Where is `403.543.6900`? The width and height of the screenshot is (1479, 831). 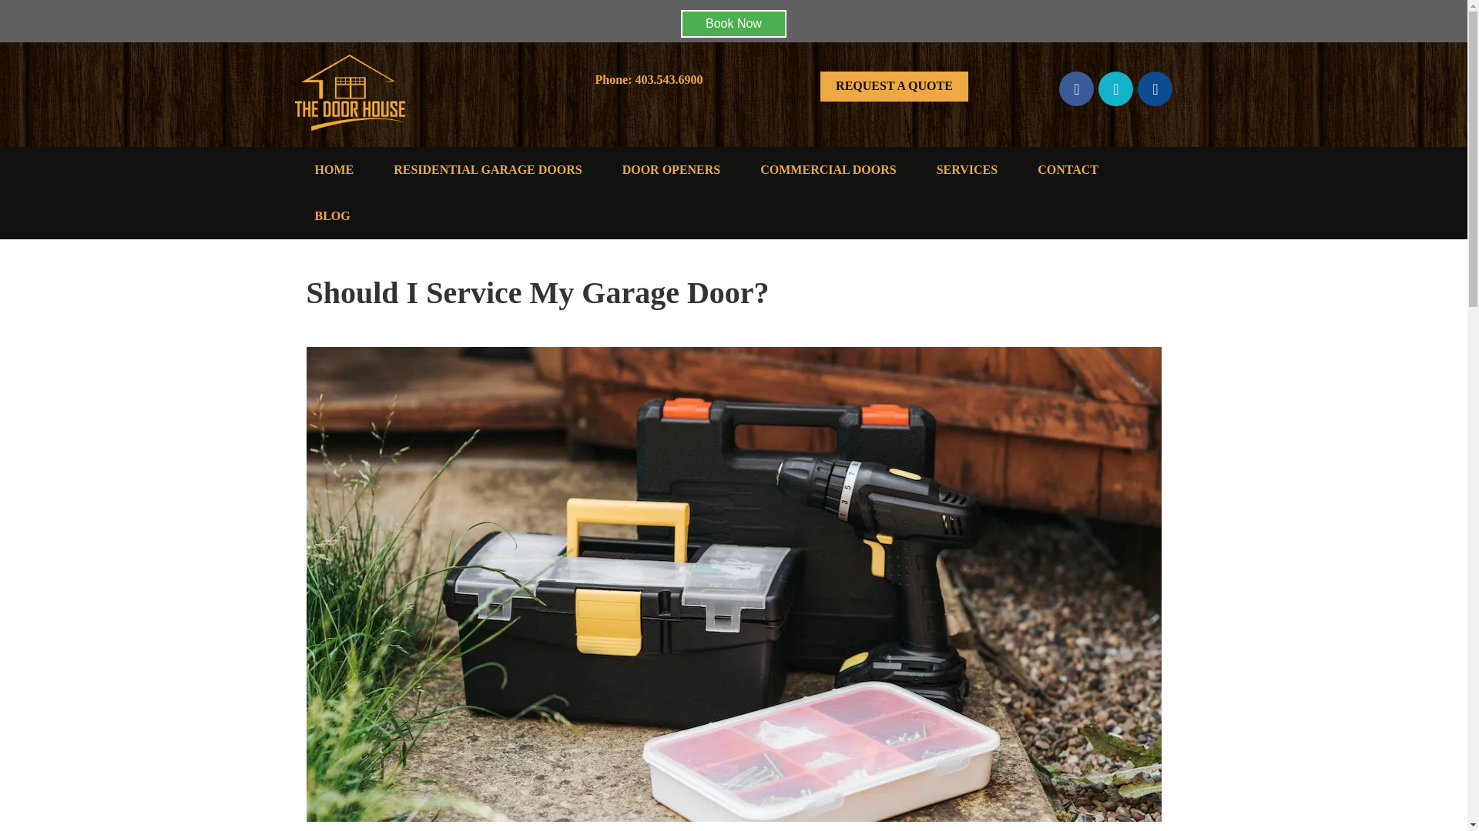 403.543.6900 is located at coordinates (669, 80).